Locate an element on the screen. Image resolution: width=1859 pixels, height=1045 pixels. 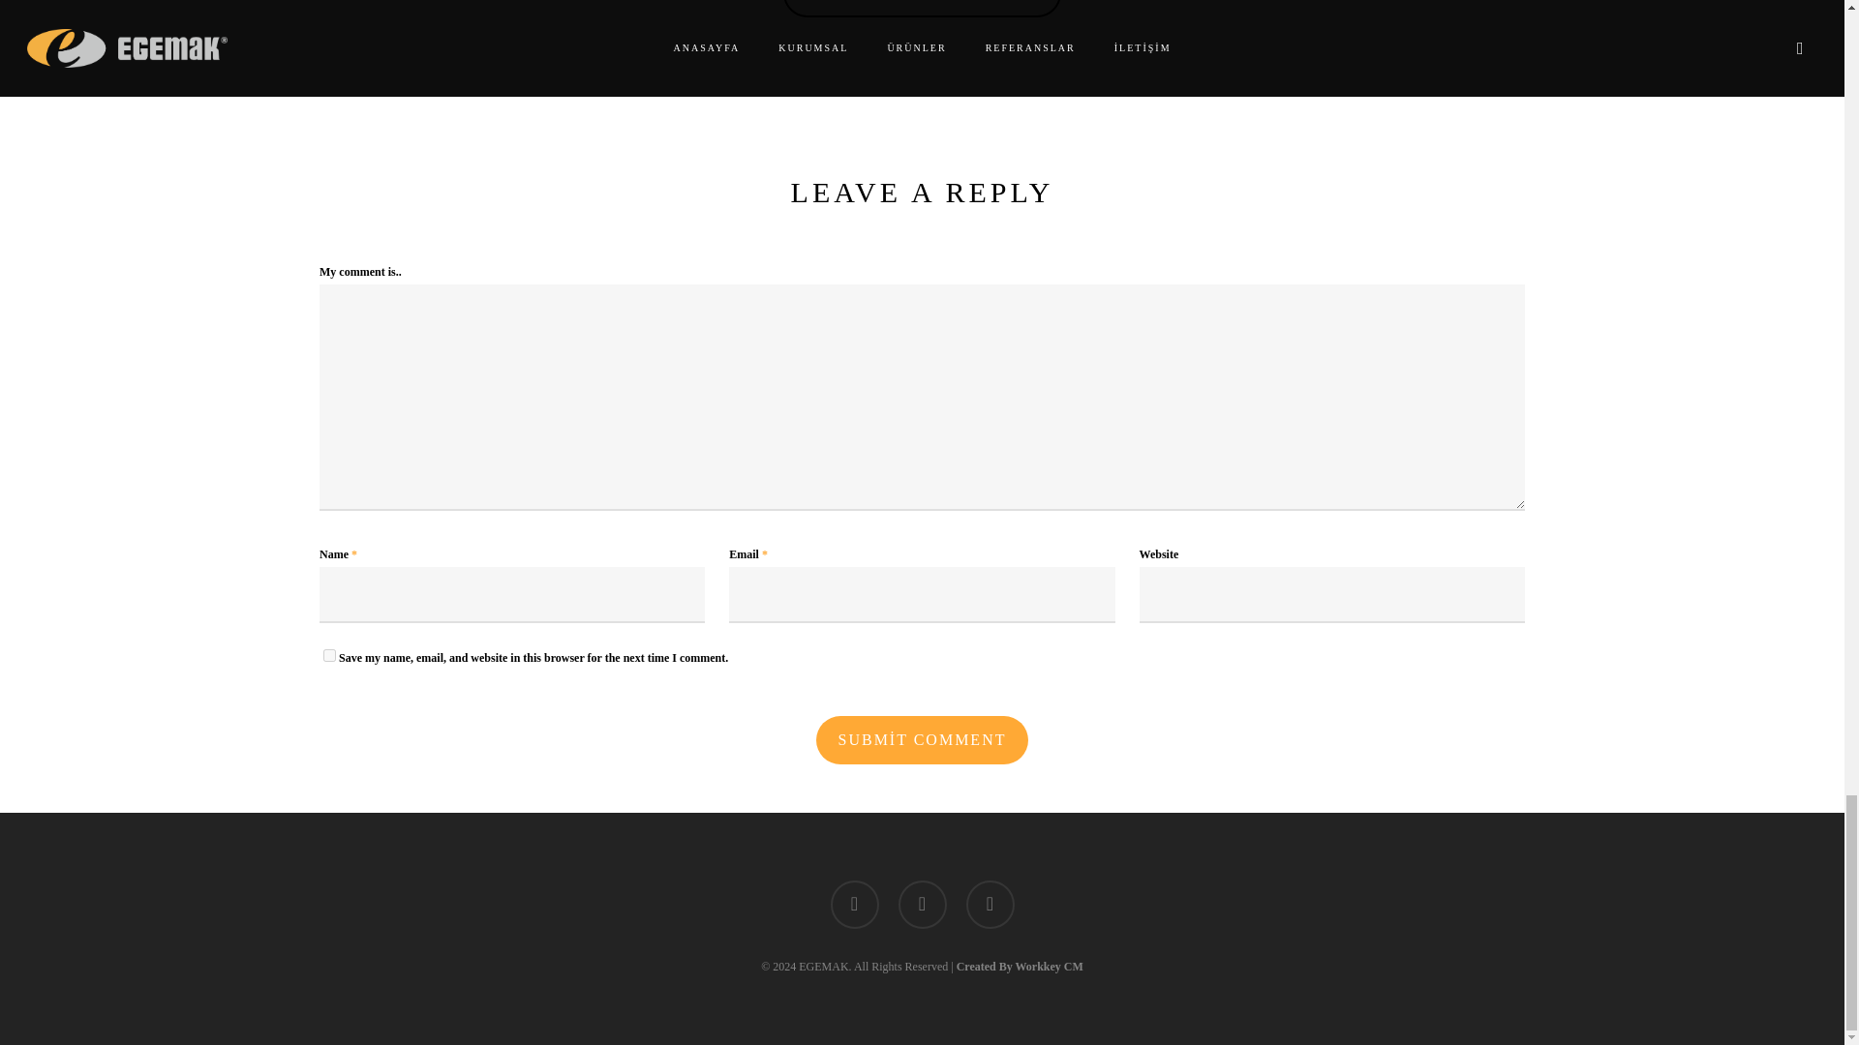
Submit Comment is located at coordinates (922, 739).